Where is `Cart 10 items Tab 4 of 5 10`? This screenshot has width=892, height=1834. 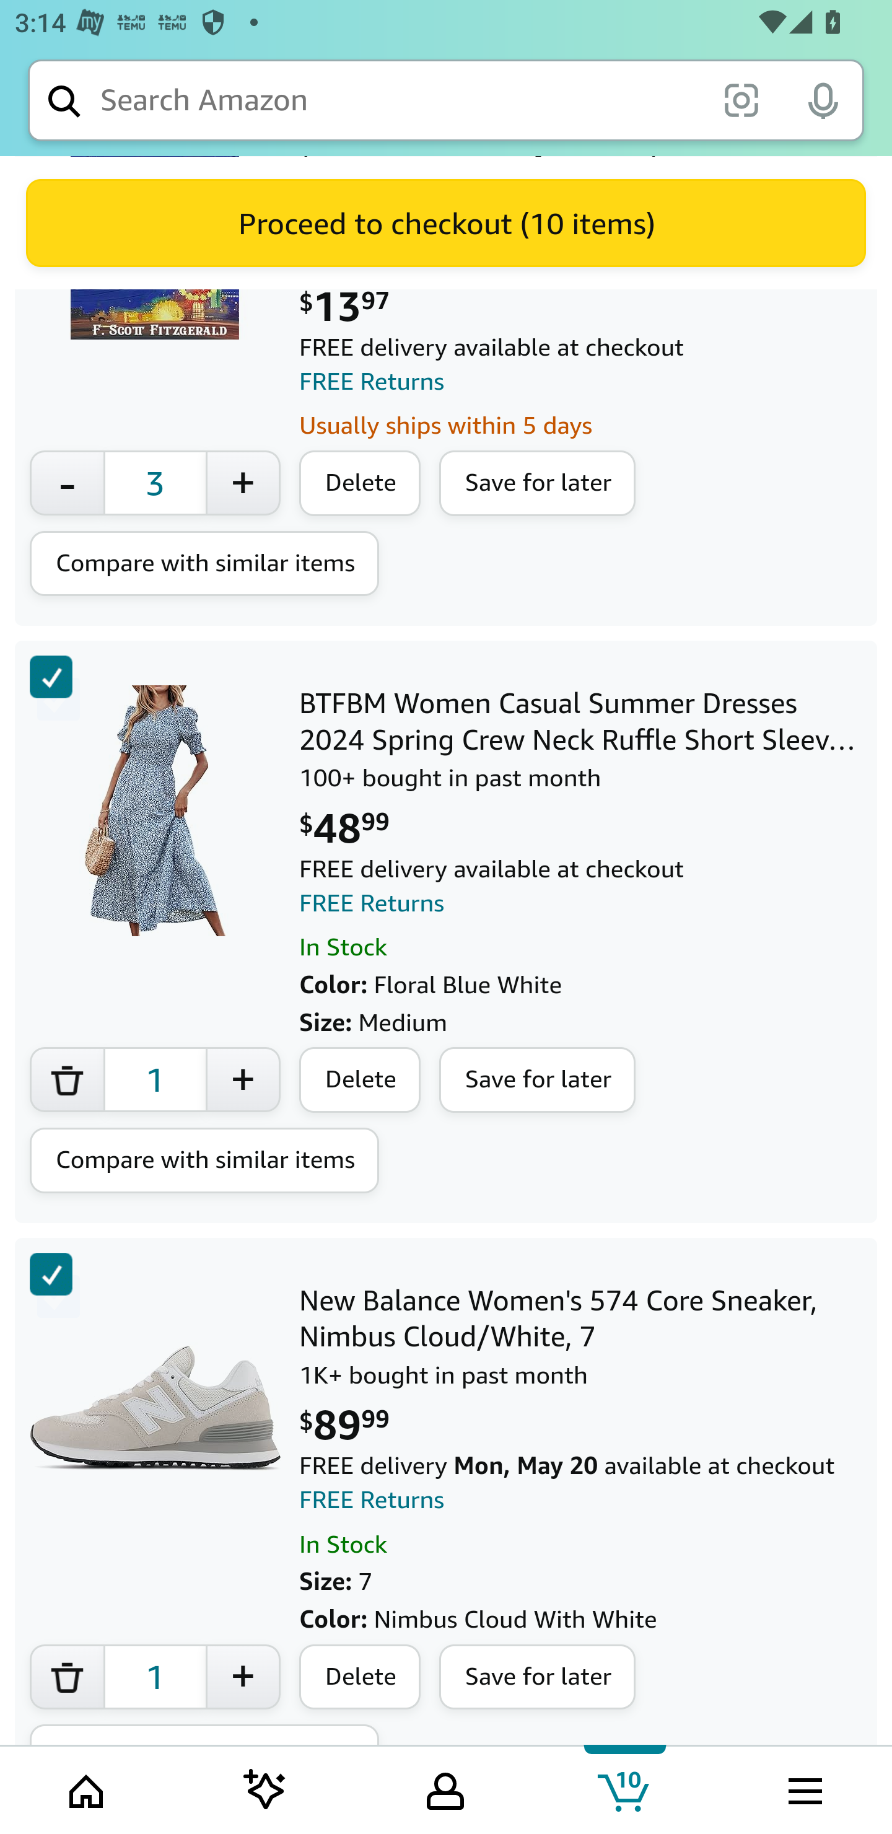
Cart 10 items Tab 4 of 5 10 is located at coordinates (625, 1789).